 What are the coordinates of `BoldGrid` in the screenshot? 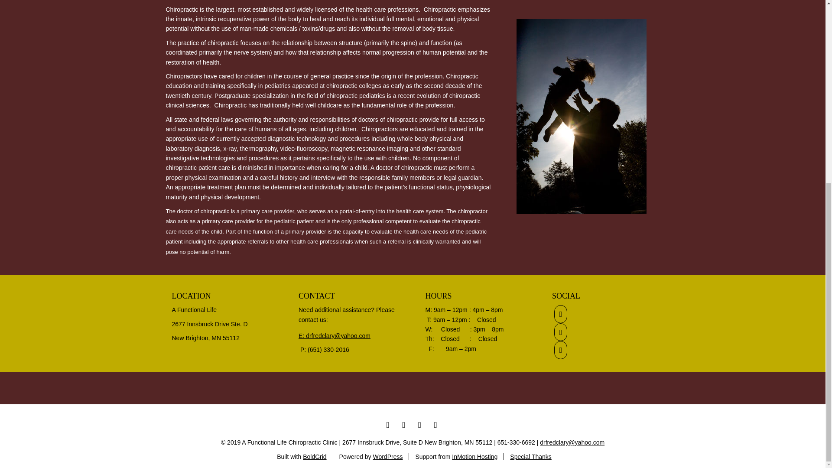 It's located at (314, 457).